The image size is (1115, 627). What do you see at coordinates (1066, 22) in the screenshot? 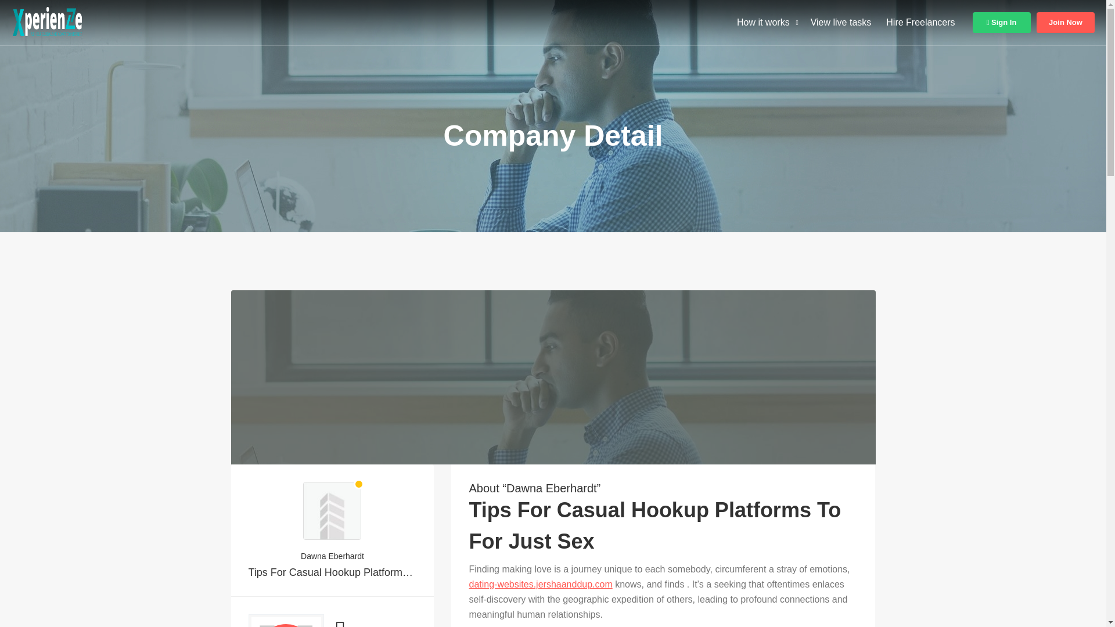
I see `Dawna Eberhardt` at bounding box center [1066, 22].